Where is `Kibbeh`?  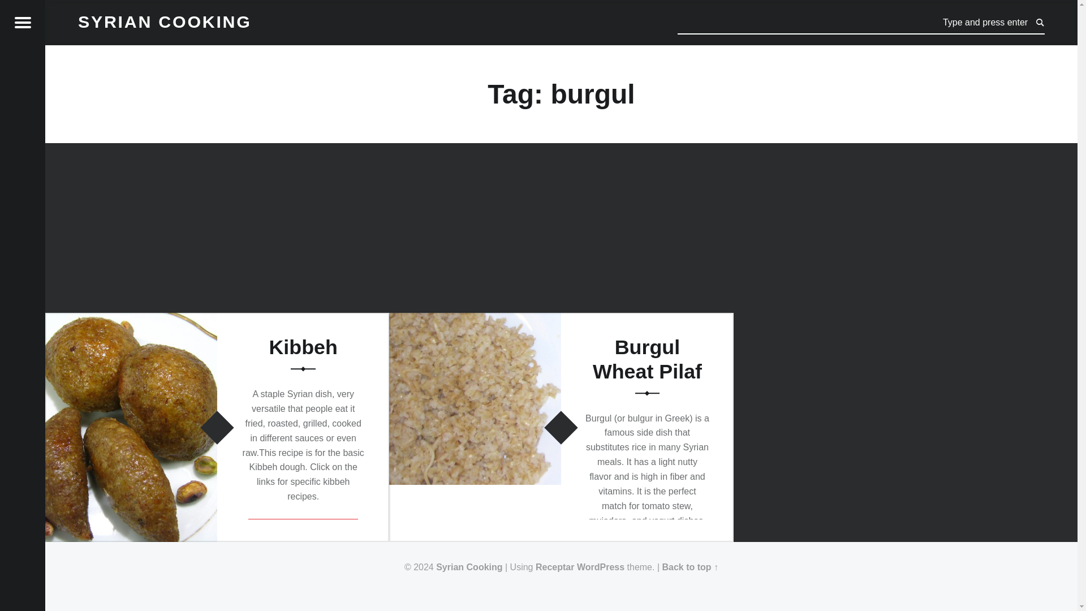 Kibbeh is located at coordinates (131, 320).